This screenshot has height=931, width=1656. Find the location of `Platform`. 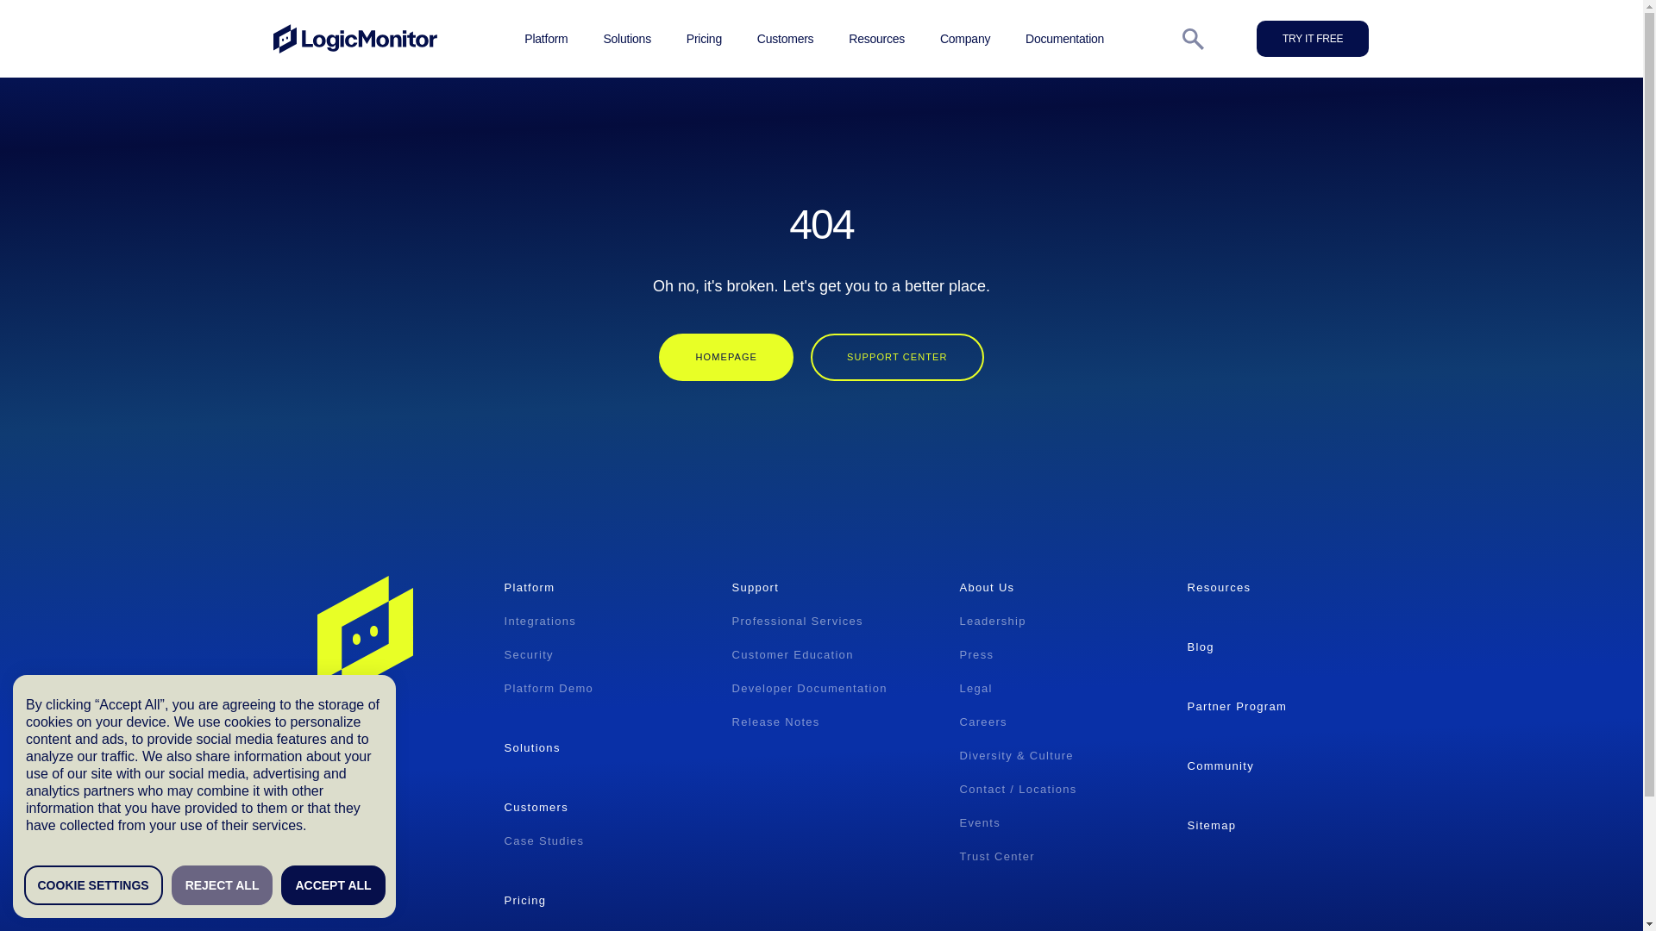

Platform is located at coordinates (546, 38).